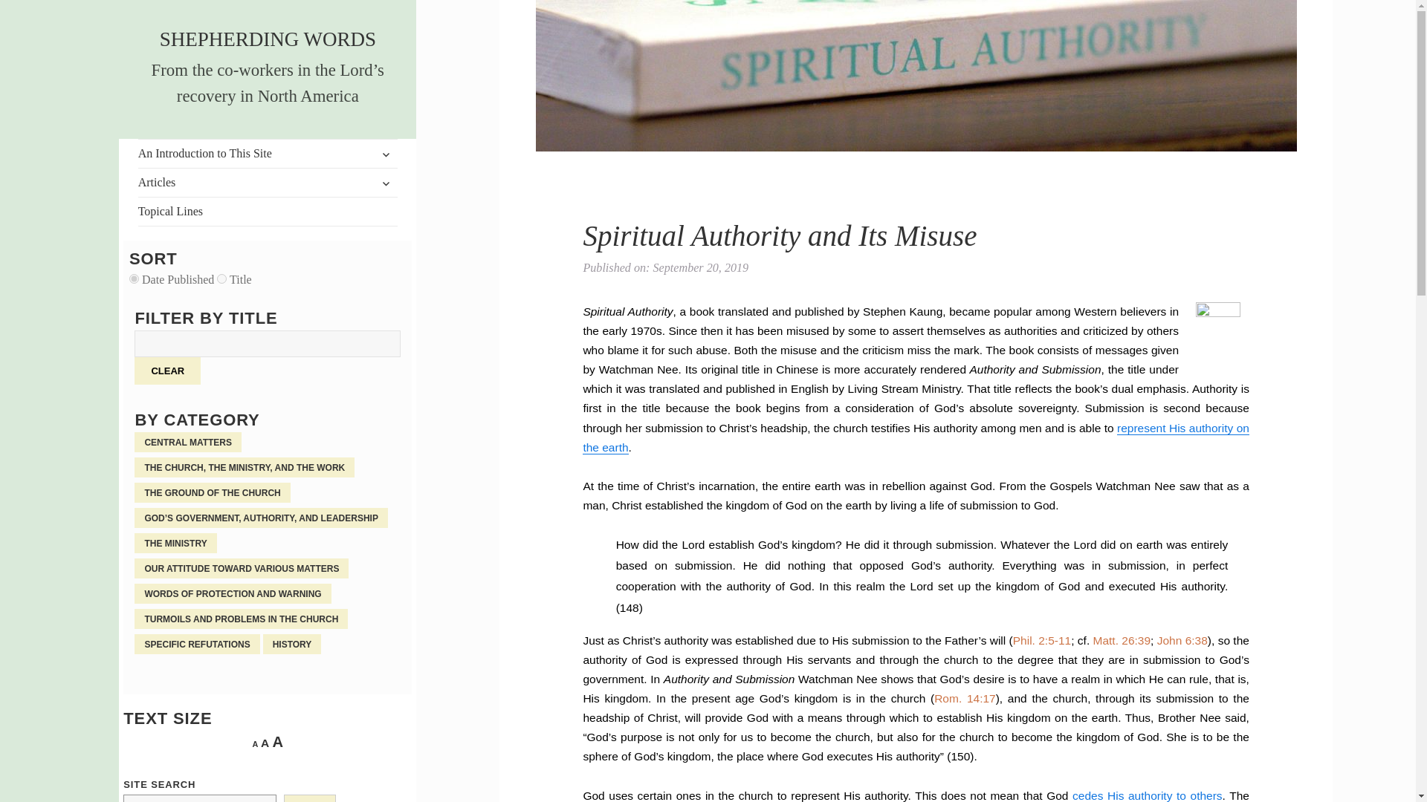  What do you see at coordinates (268, 182) in the screenshot?
I see `Articles` at bounding box center [268, 182].